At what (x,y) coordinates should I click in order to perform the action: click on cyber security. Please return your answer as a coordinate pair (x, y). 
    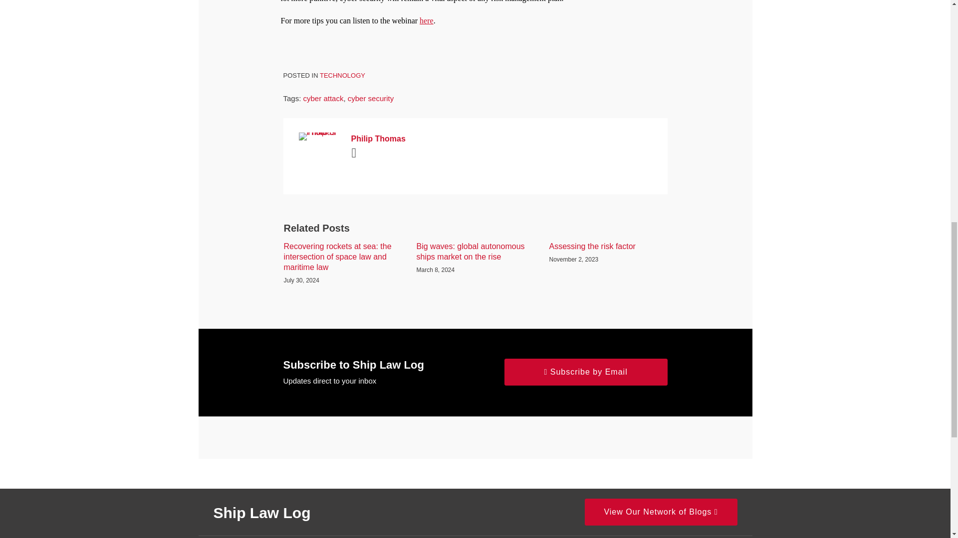
    Looking at the image, I should click on (370, 99).